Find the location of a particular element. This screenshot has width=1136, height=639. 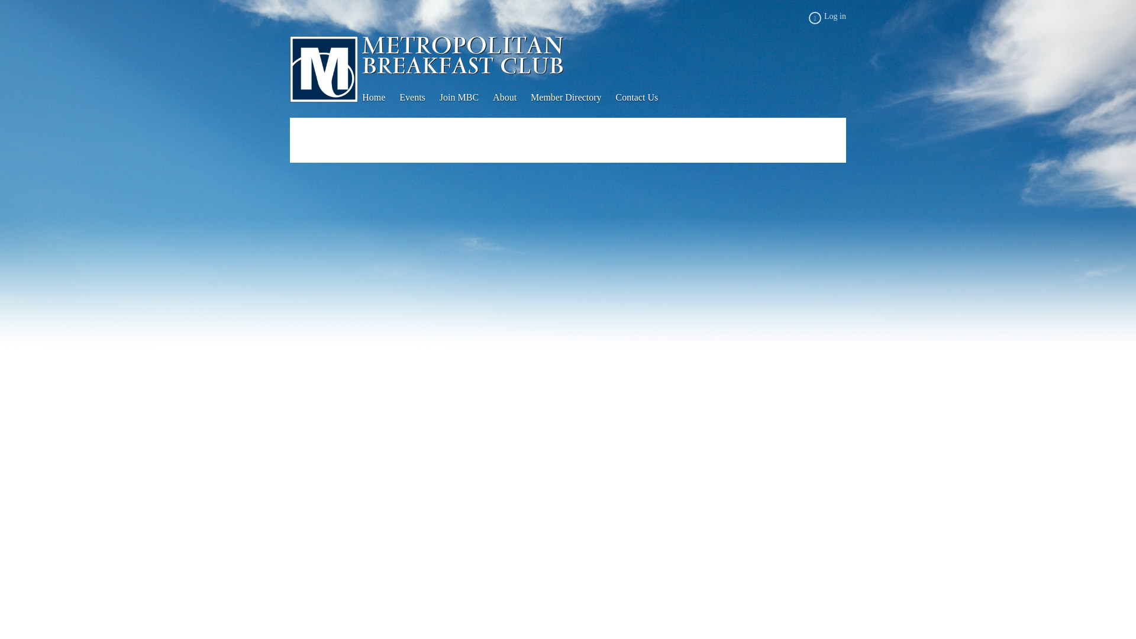

About is located at coordinates (511, 98).